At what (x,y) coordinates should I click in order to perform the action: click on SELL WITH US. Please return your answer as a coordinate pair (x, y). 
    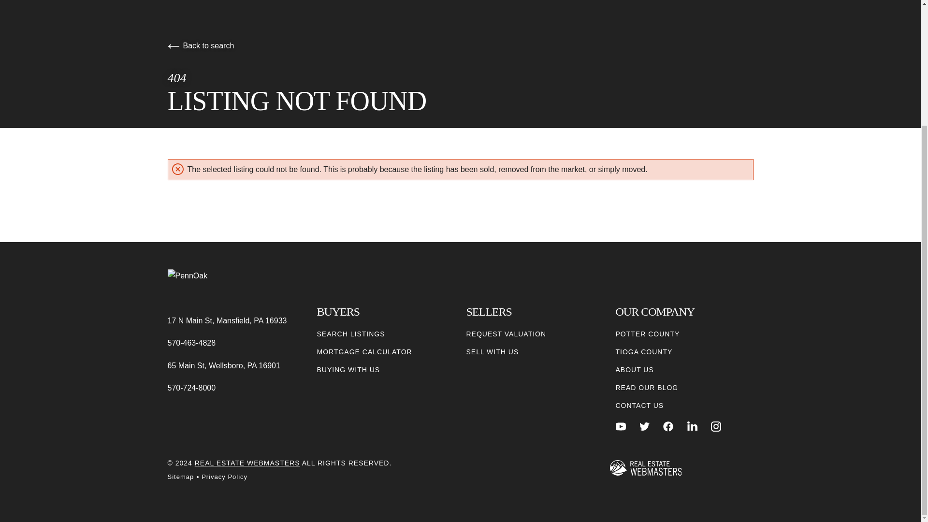
    Looking at the image, I should click on (492, 352).